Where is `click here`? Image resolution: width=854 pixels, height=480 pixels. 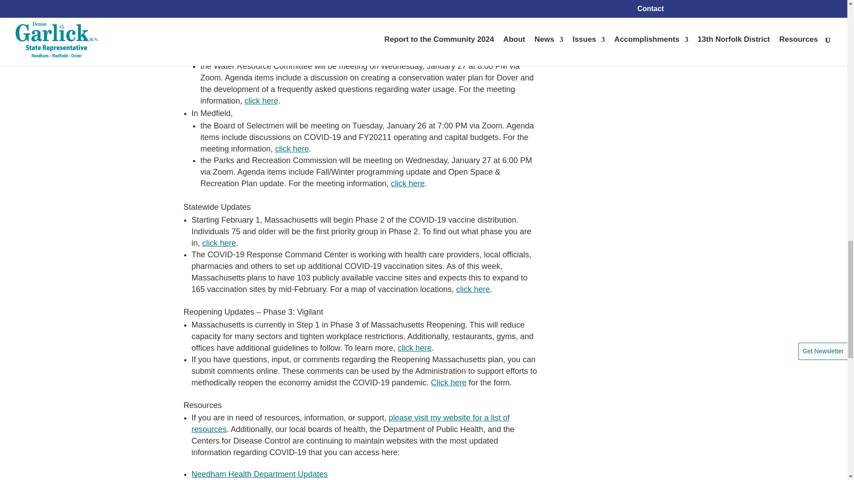
click here is located at coordinates (407, 183).